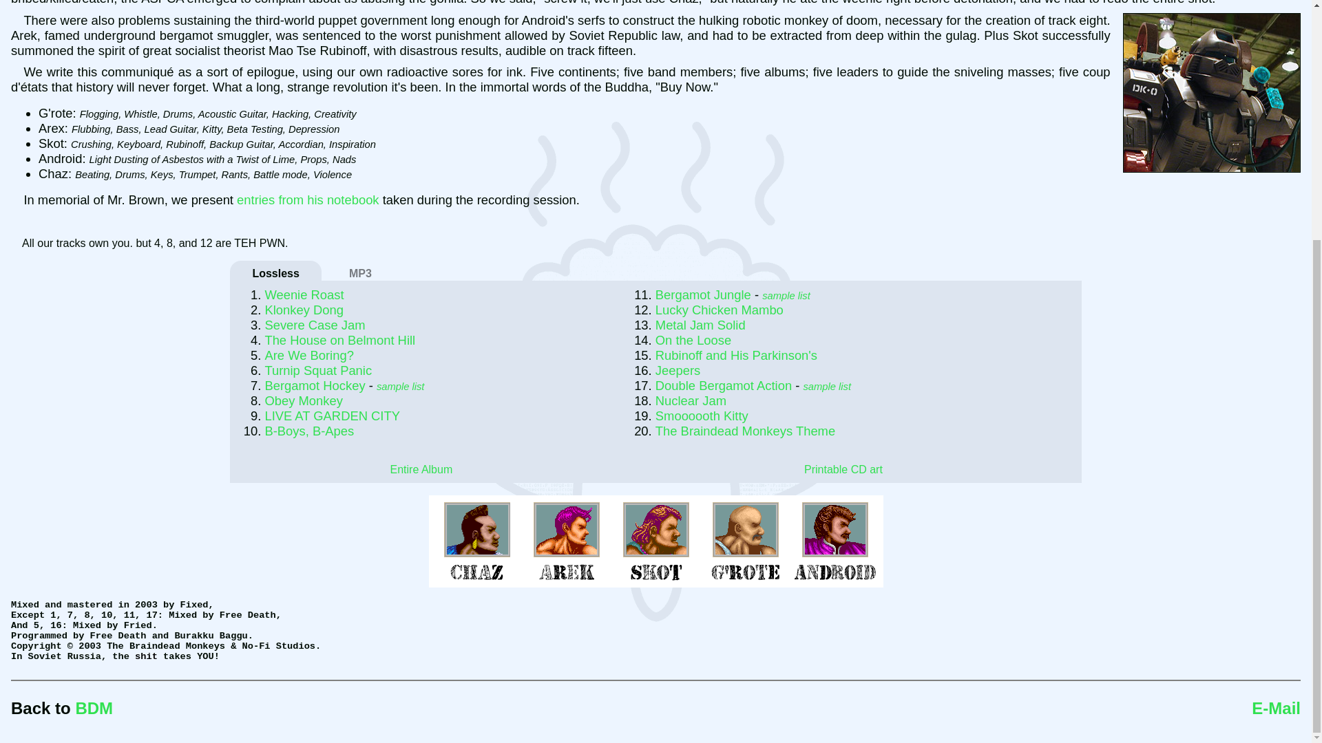 This screenshot has height=743, width=1322. What do you see at coordinates (332, 416) in the screenshot?
I see `LIVE AT GARDEN CITY` at bounding box center [332, 416].